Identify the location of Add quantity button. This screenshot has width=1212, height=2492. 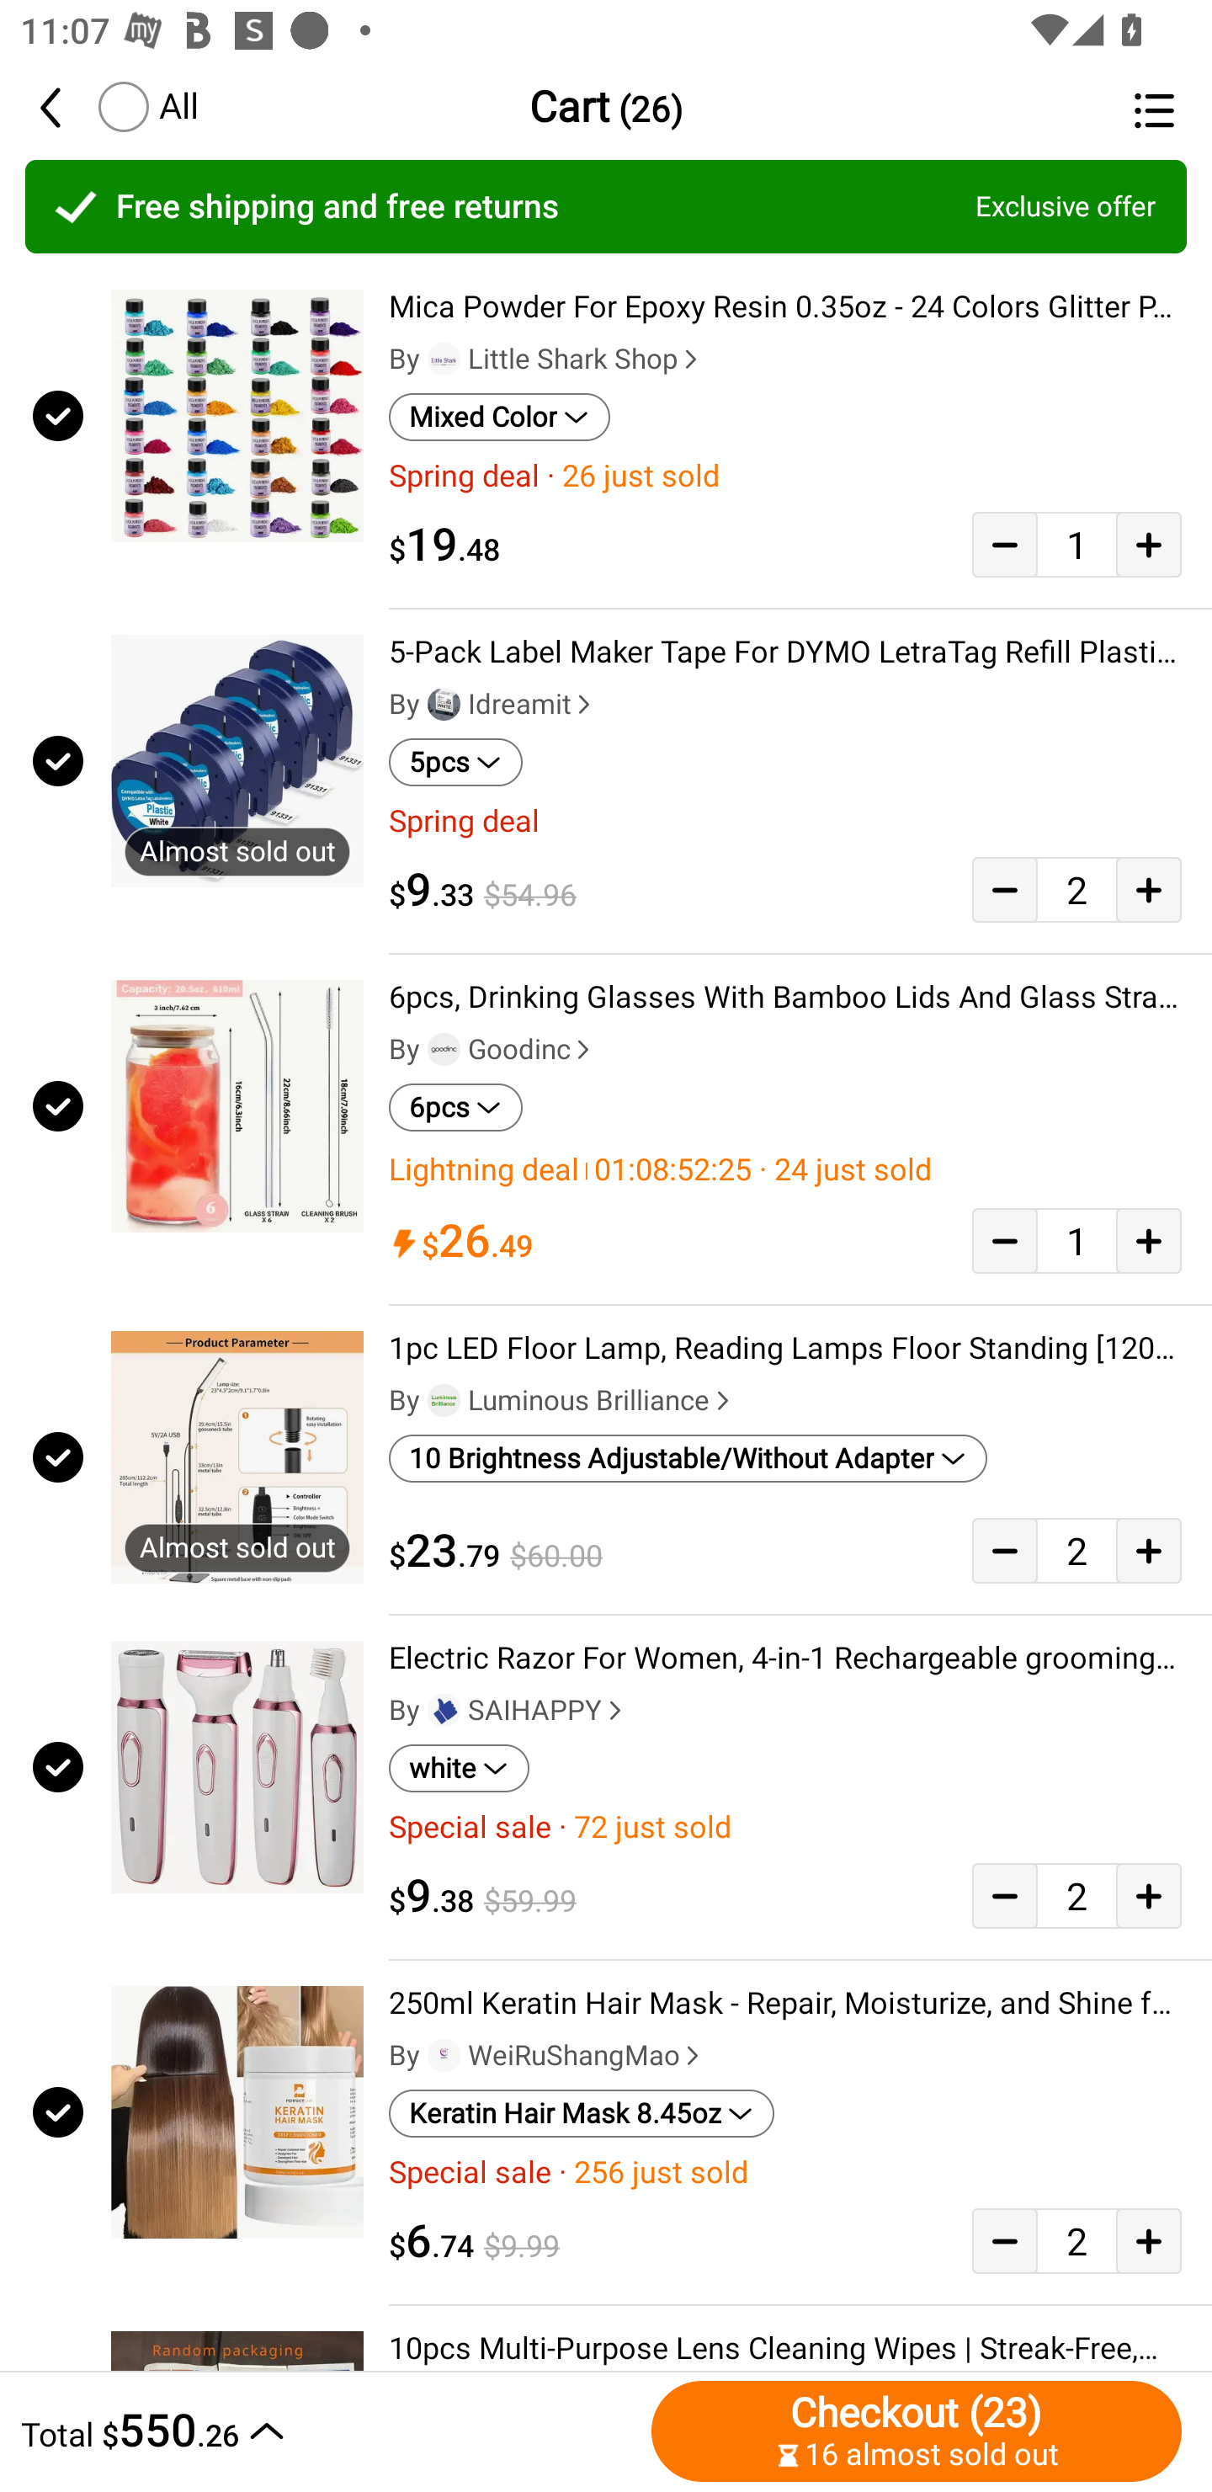
(1149, 2239).